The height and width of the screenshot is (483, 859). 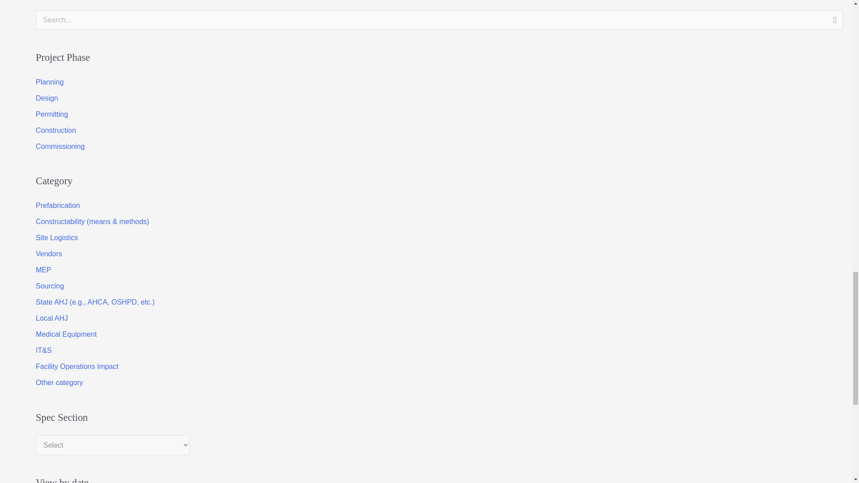 I want to click on Construction, so click(x=56, y=130).